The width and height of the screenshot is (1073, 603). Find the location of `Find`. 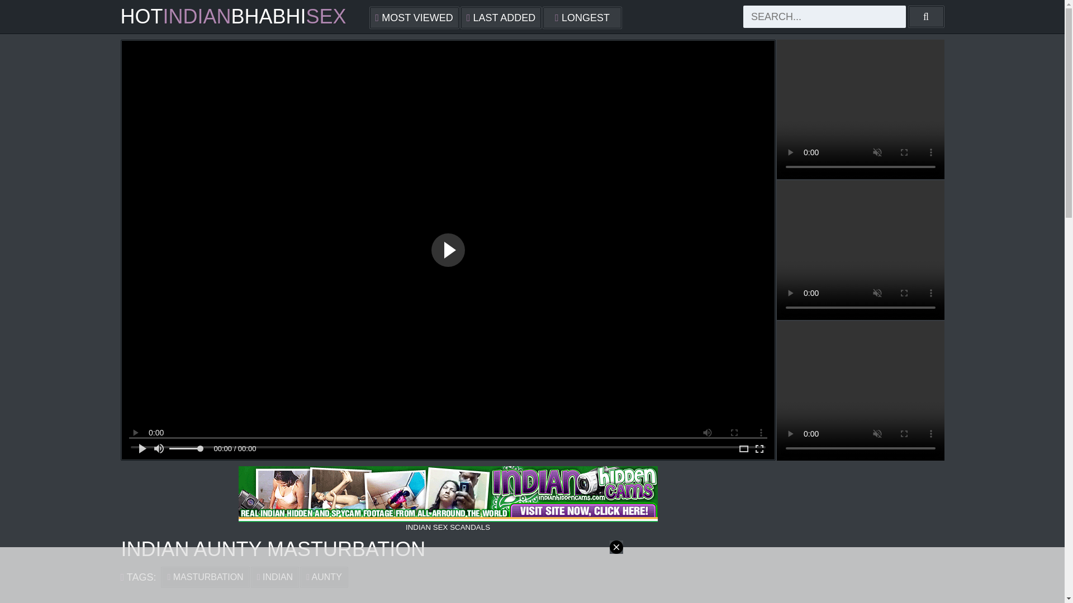

Find is located at coordinates (925, 16).